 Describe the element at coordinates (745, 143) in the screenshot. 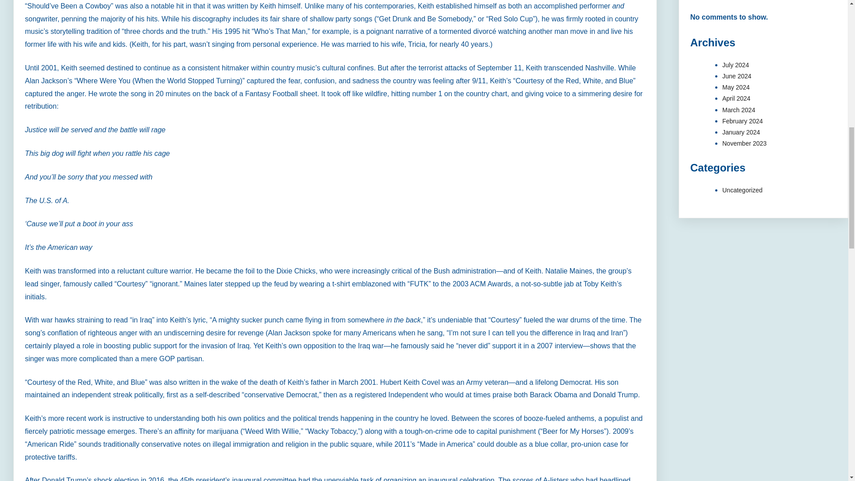

I see `November 2023` at that location.